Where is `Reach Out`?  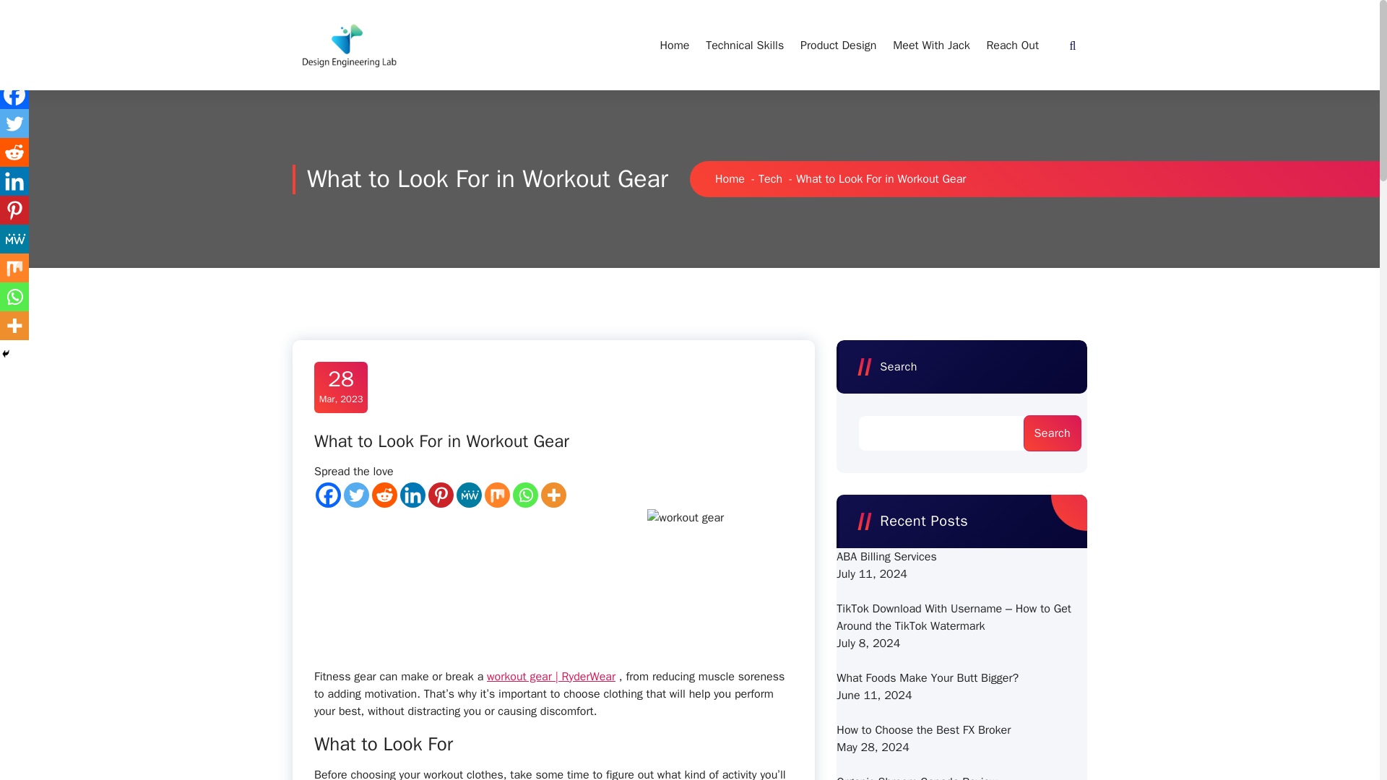
Reach Out is located at coordinates (1012, 45).